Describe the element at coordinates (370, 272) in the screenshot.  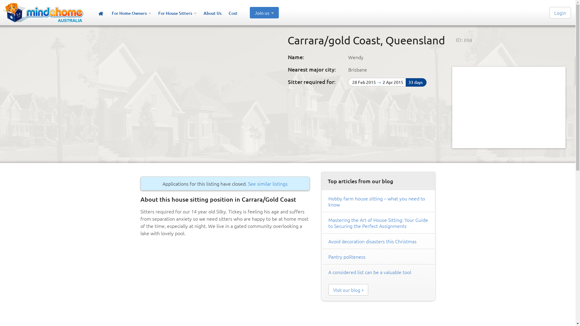
I see `A considered list can be a valuable tool` at that location.